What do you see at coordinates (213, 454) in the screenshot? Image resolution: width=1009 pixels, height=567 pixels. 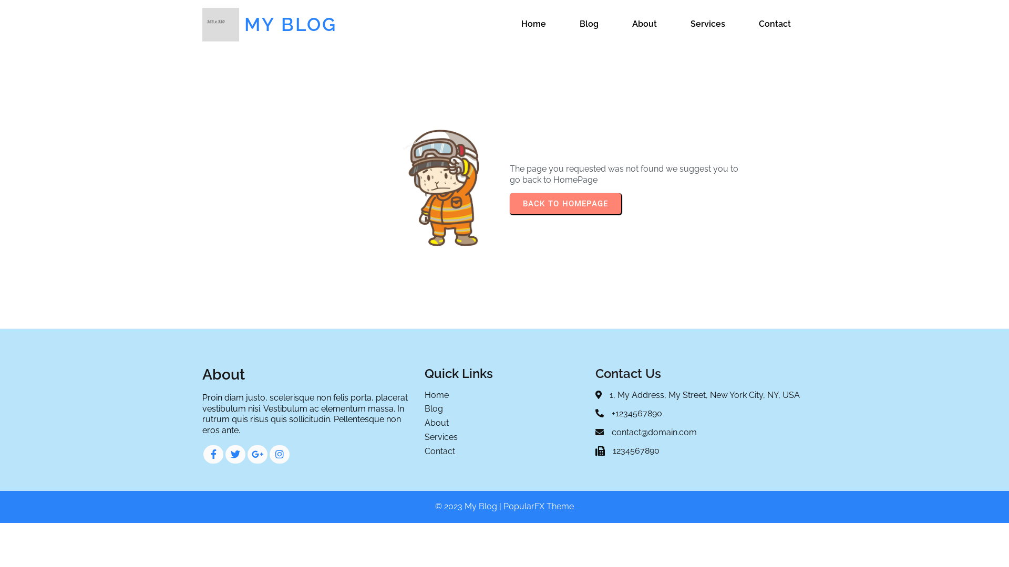 I see `fab fa-facebook-f` at bounding box center [213, 454].